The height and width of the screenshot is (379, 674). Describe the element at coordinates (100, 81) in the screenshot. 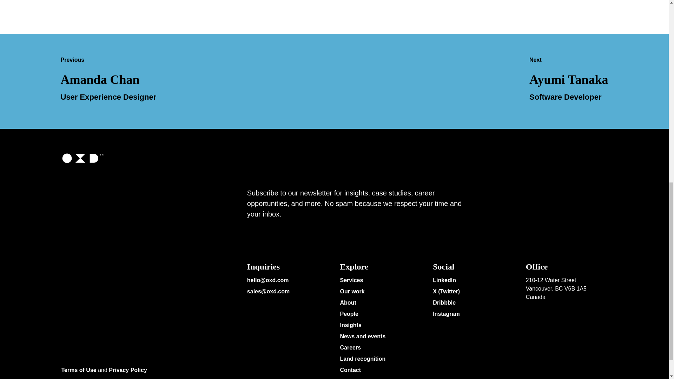

I see `Amanda Chan` at that location.